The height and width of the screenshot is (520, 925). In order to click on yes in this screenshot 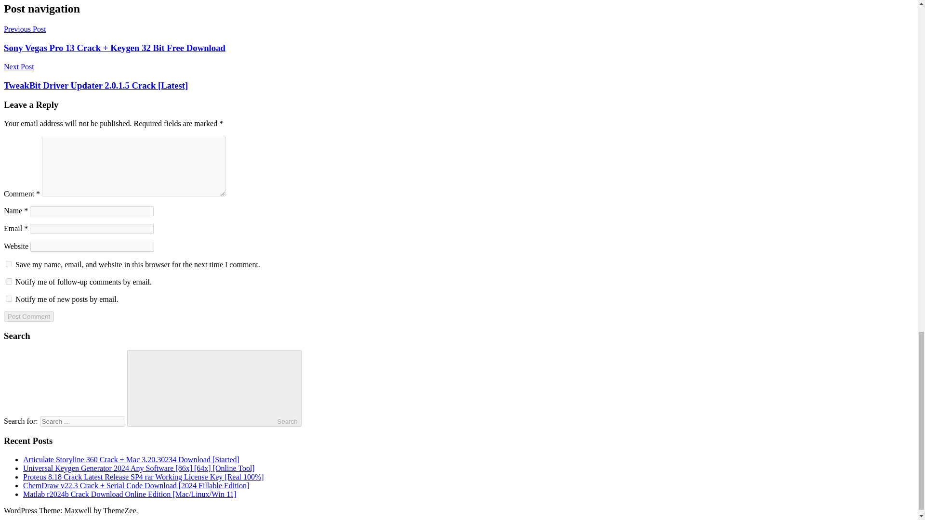, I will do `click(9, 264)`.